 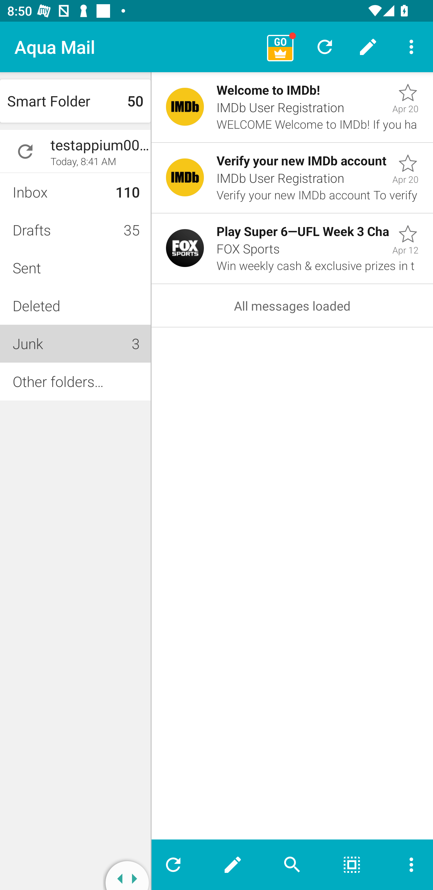 I want to click on New message, so click(x=233, y=865).